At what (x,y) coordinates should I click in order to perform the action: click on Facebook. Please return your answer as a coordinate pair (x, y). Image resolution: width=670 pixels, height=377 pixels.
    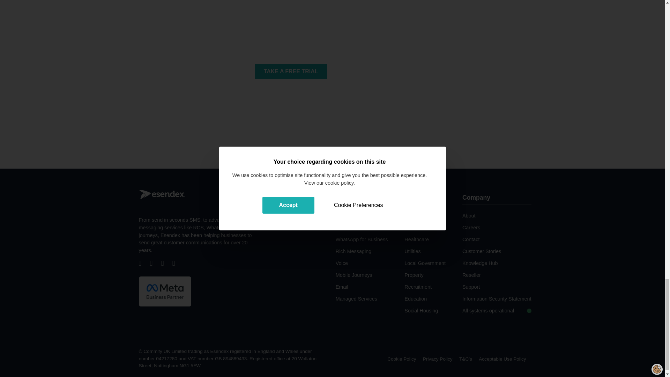
    Looking at the image, I should click on (144, 264).